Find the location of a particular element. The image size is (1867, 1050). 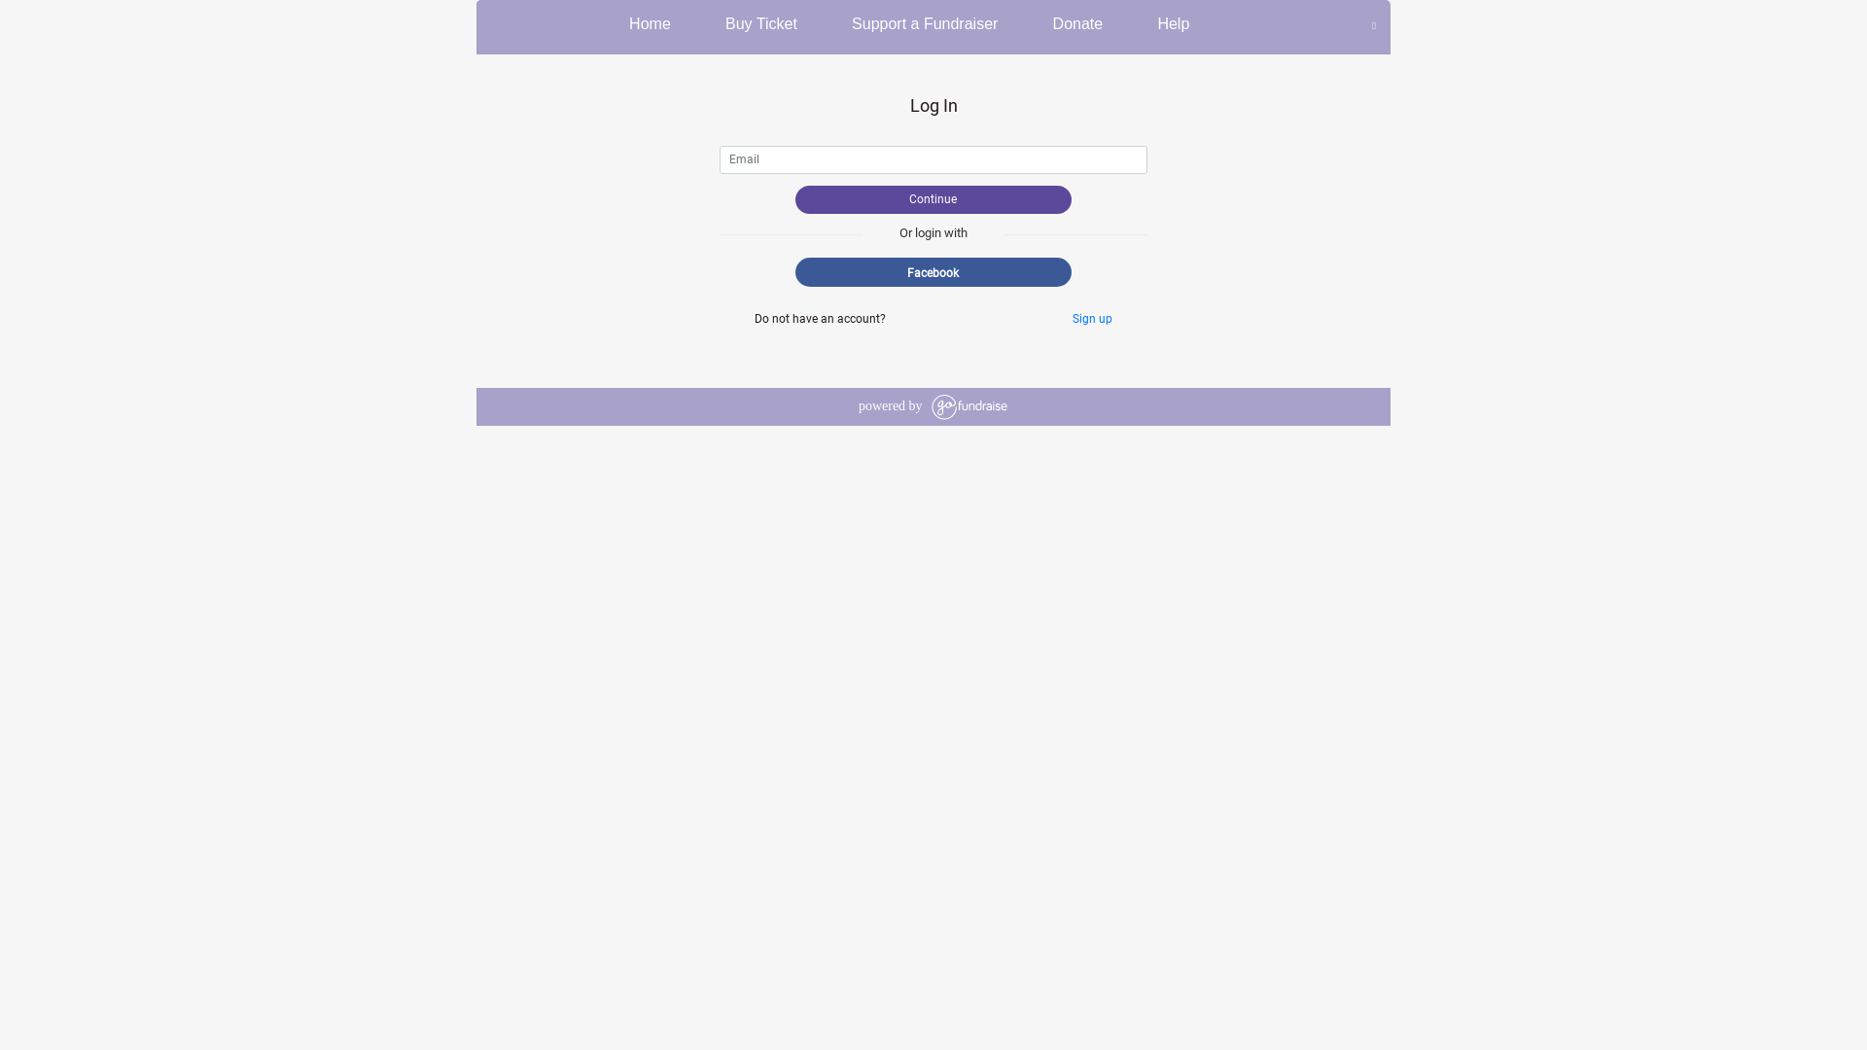

Facebook is located at coordinates (933, 272).